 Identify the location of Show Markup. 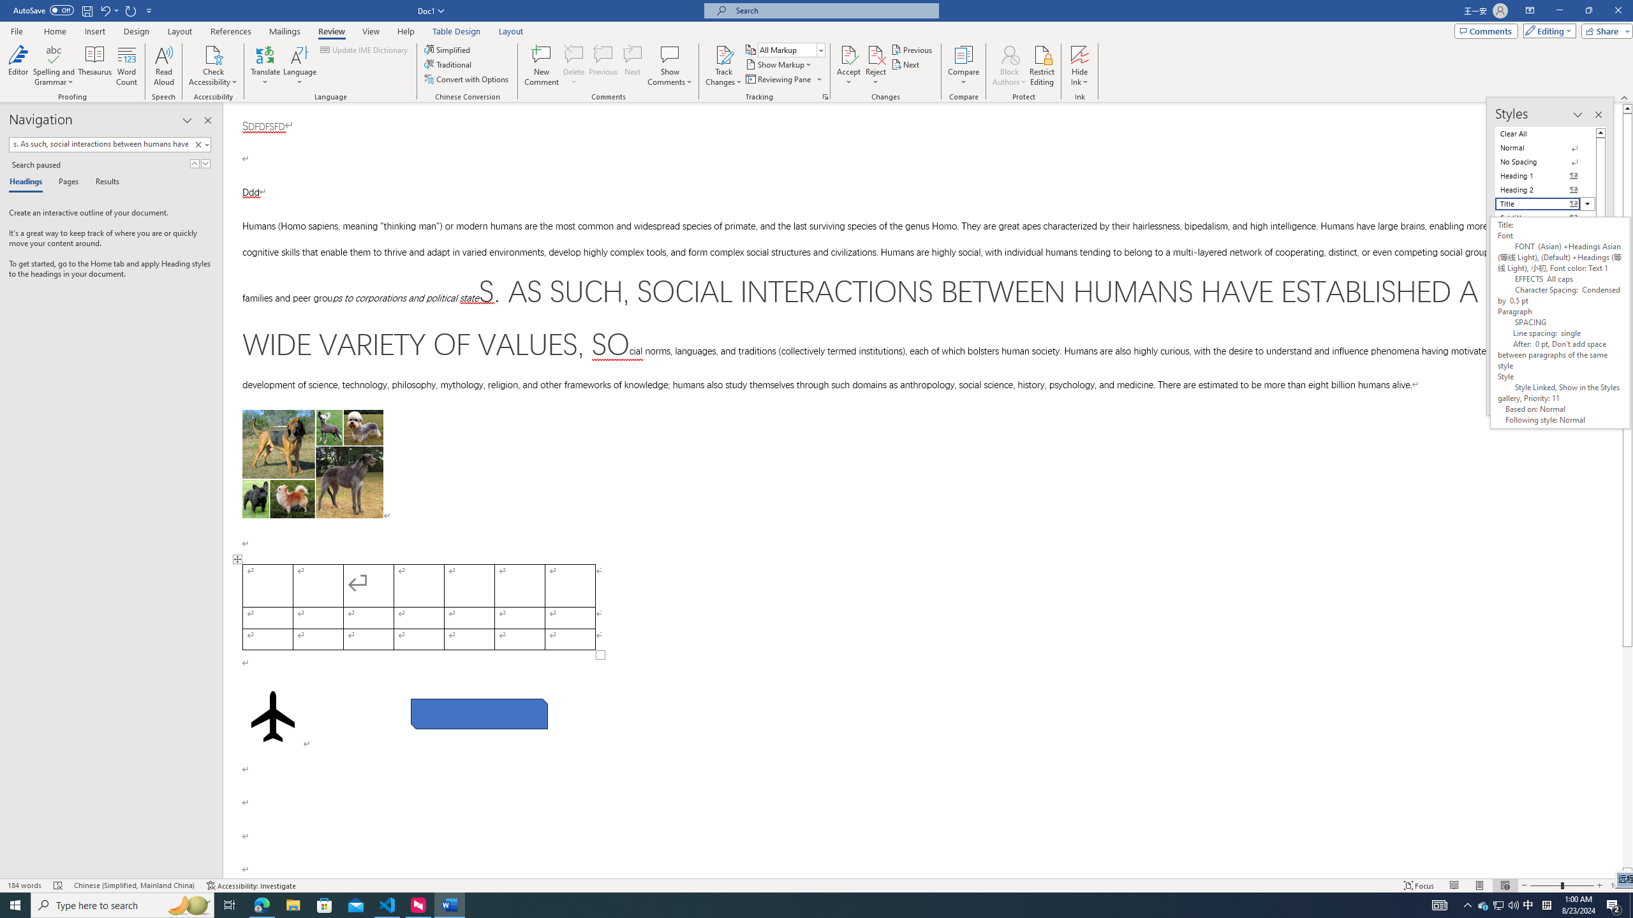
(780, 64).